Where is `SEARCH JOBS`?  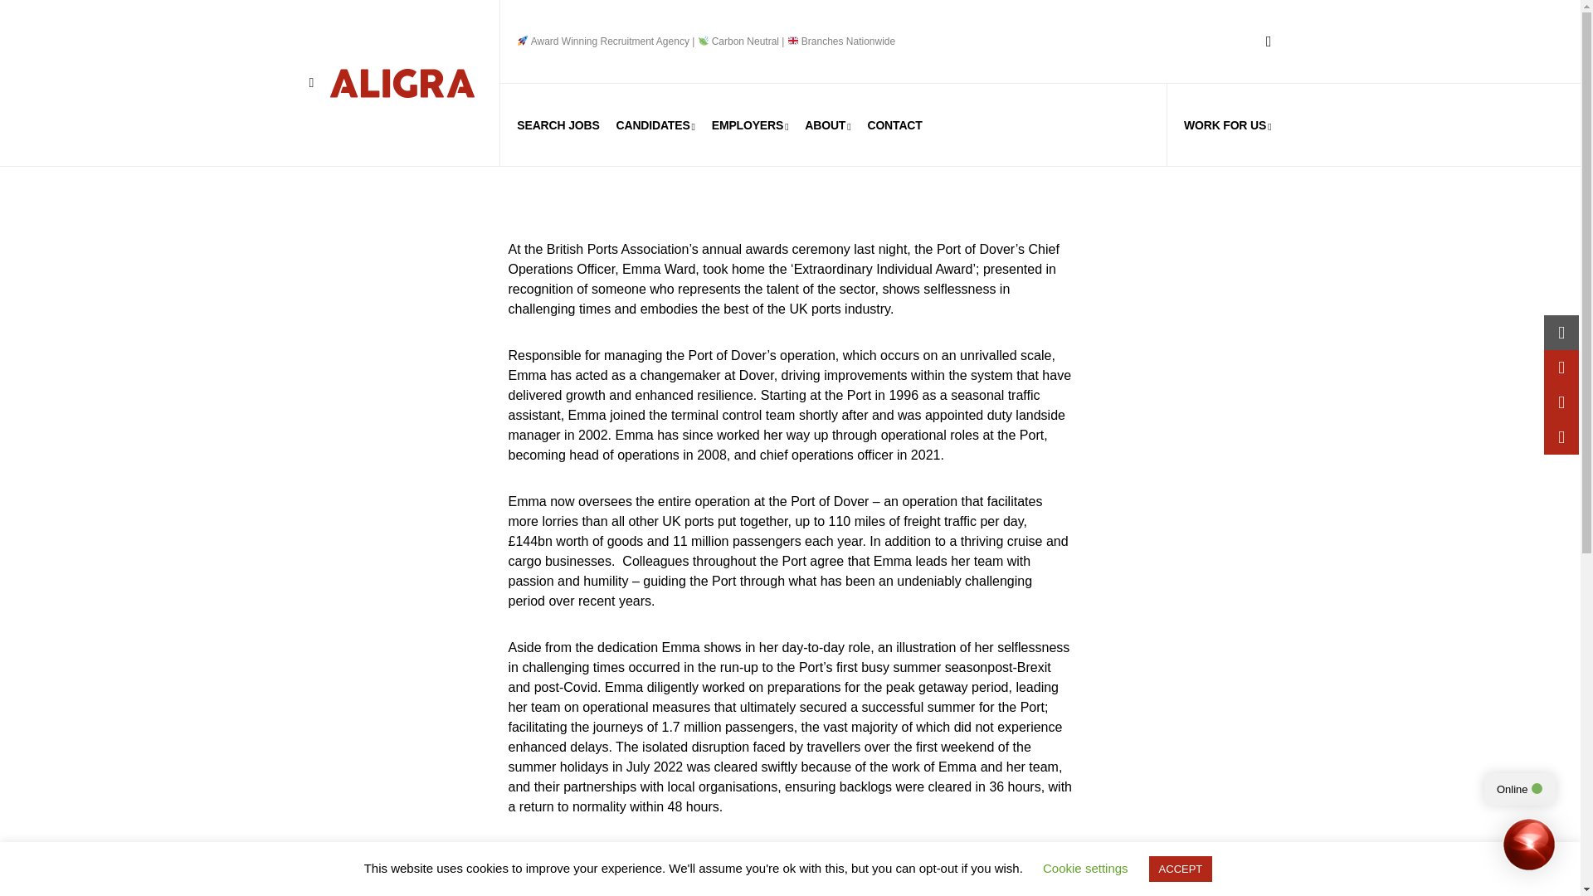 SEARCH JOBS is located at coordinates (558, 124).